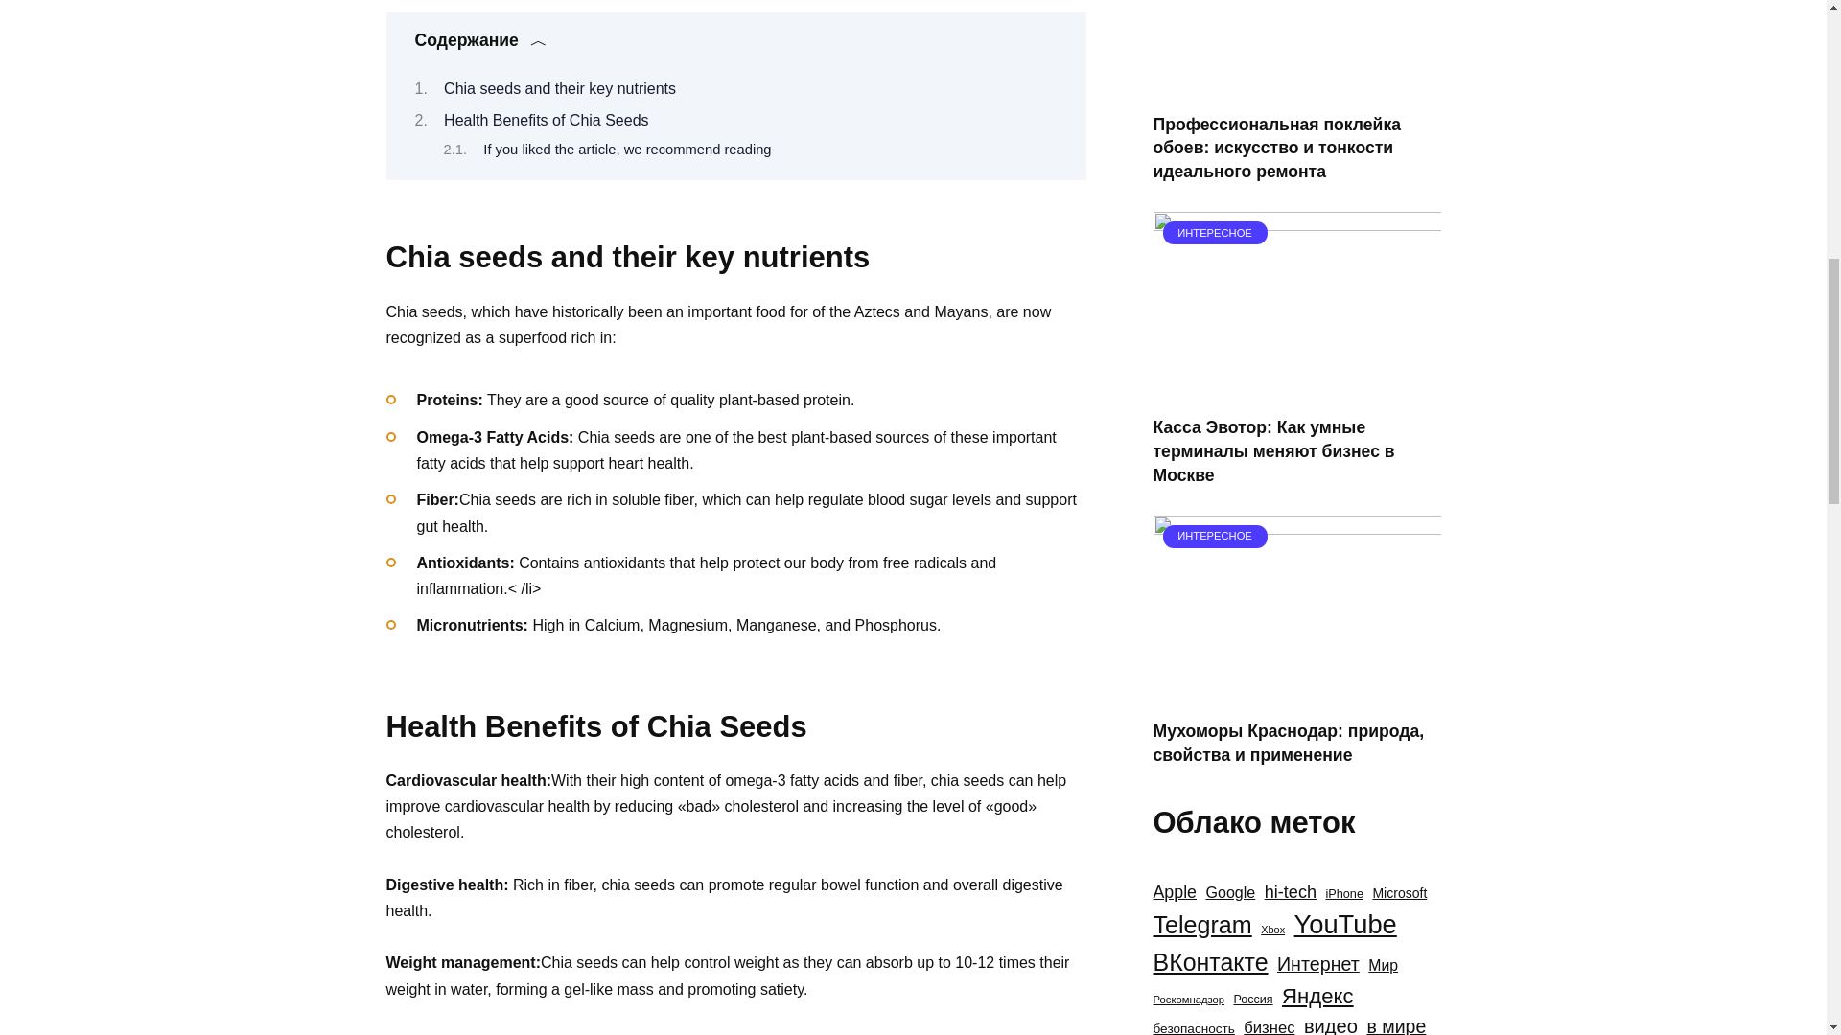 Image resolution: width=1841 pixels, height=1035 pixels. What do you see at coordinates (627, 149) in the screenshot?
I see `If you liked the article, we recommend reading` at bounding box center [627, 149].